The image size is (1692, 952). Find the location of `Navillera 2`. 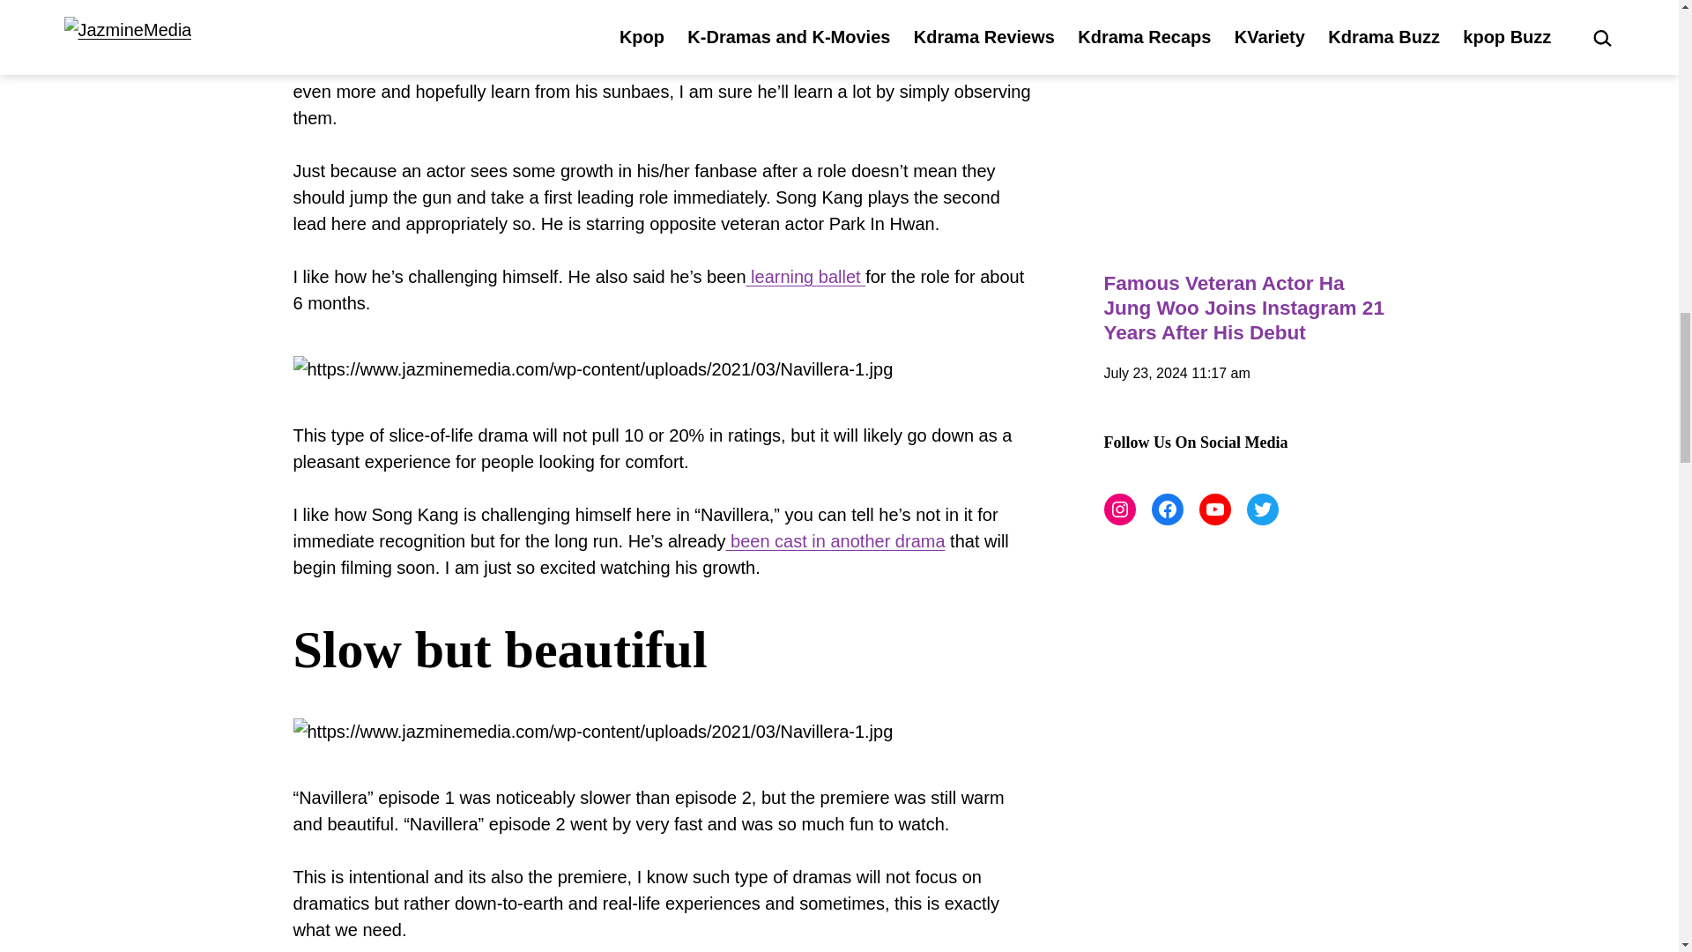

Navillera 2 is located at coordinates (592, 368).